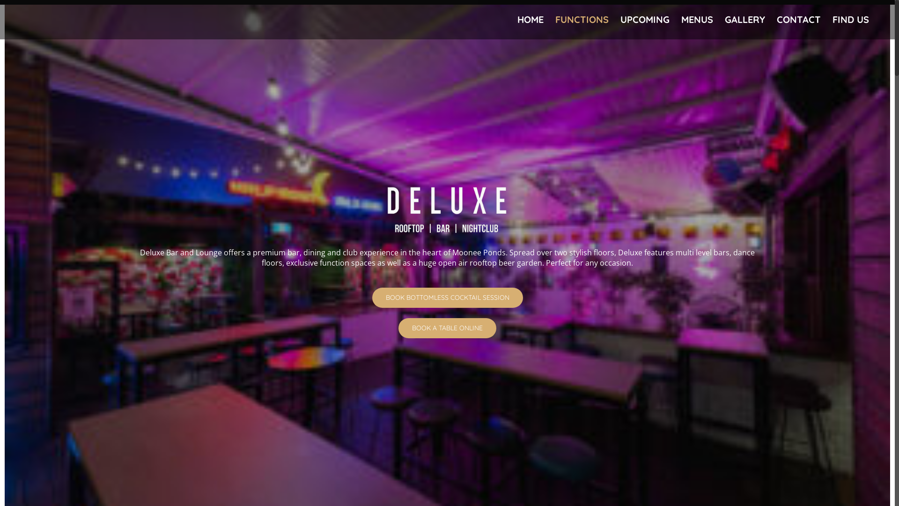  Describe the element at coordinates (582, 20) in the screenshot. I see `FUNCTIONS` at that location.